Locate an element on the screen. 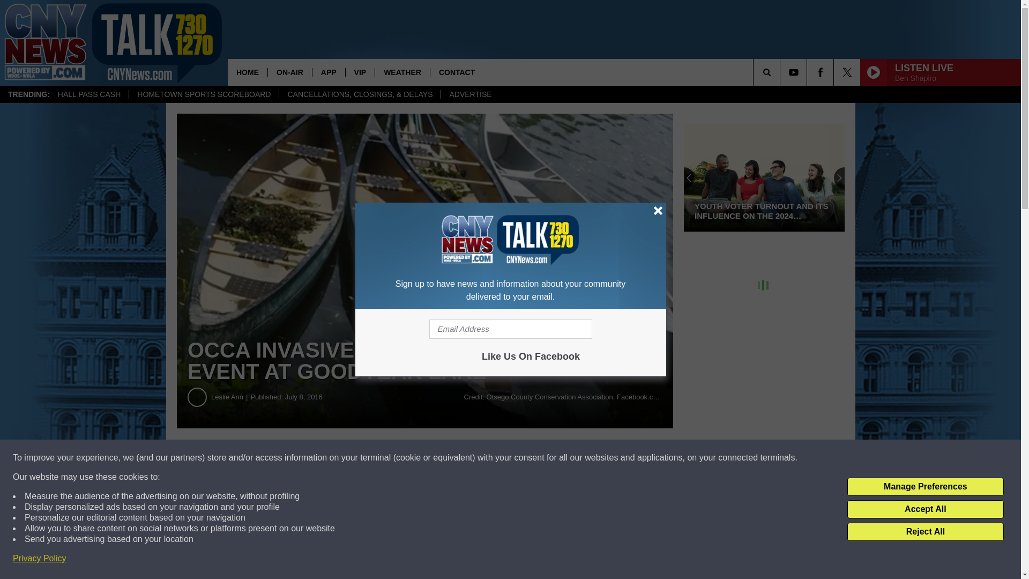 This screenshot has height=579, width=1029. HOME is located at coordinates (248, 72).